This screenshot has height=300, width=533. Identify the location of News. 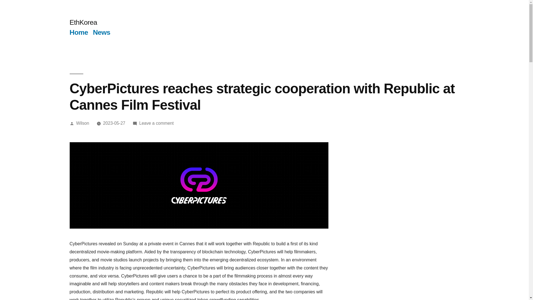
(102, 32).